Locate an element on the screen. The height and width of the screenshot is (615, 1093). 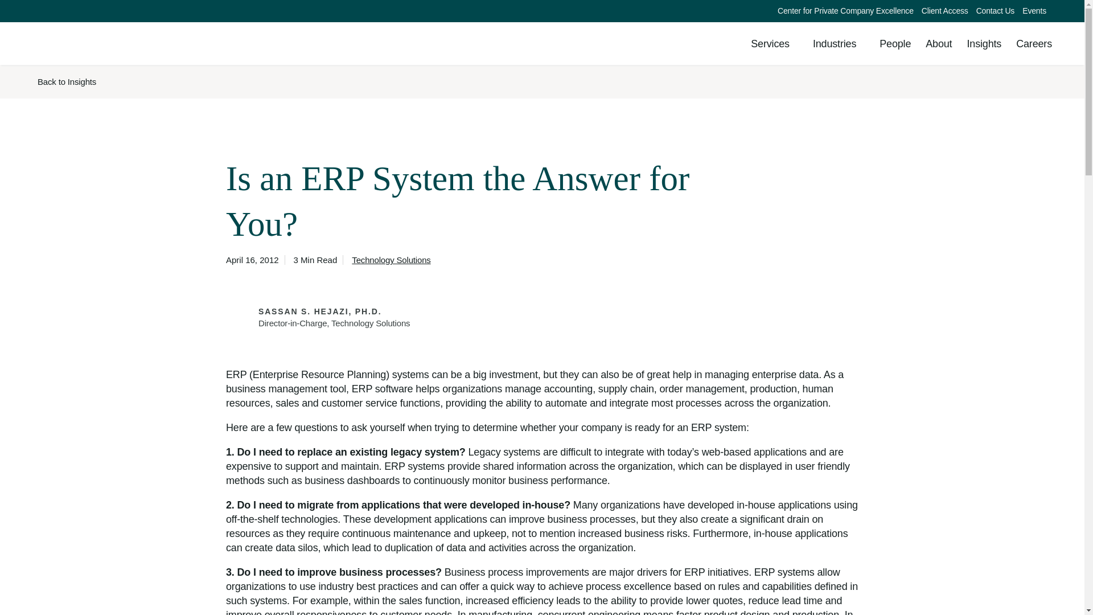
Industries is located at coordinates (839, 44).